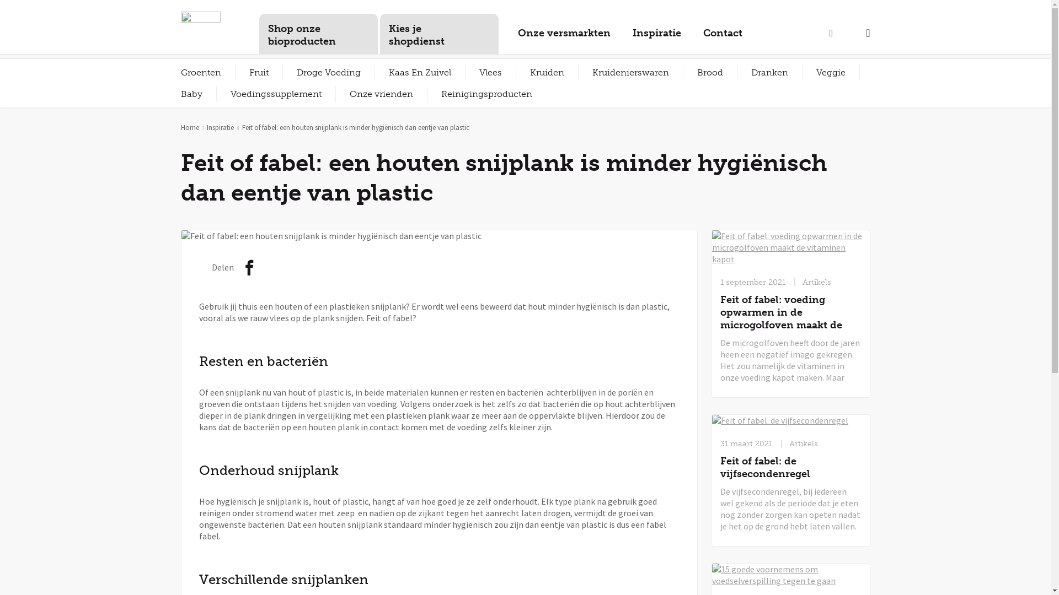  Describe the element at coordinates (258, 73) in the screenshot. I see `Fruit` at that location.